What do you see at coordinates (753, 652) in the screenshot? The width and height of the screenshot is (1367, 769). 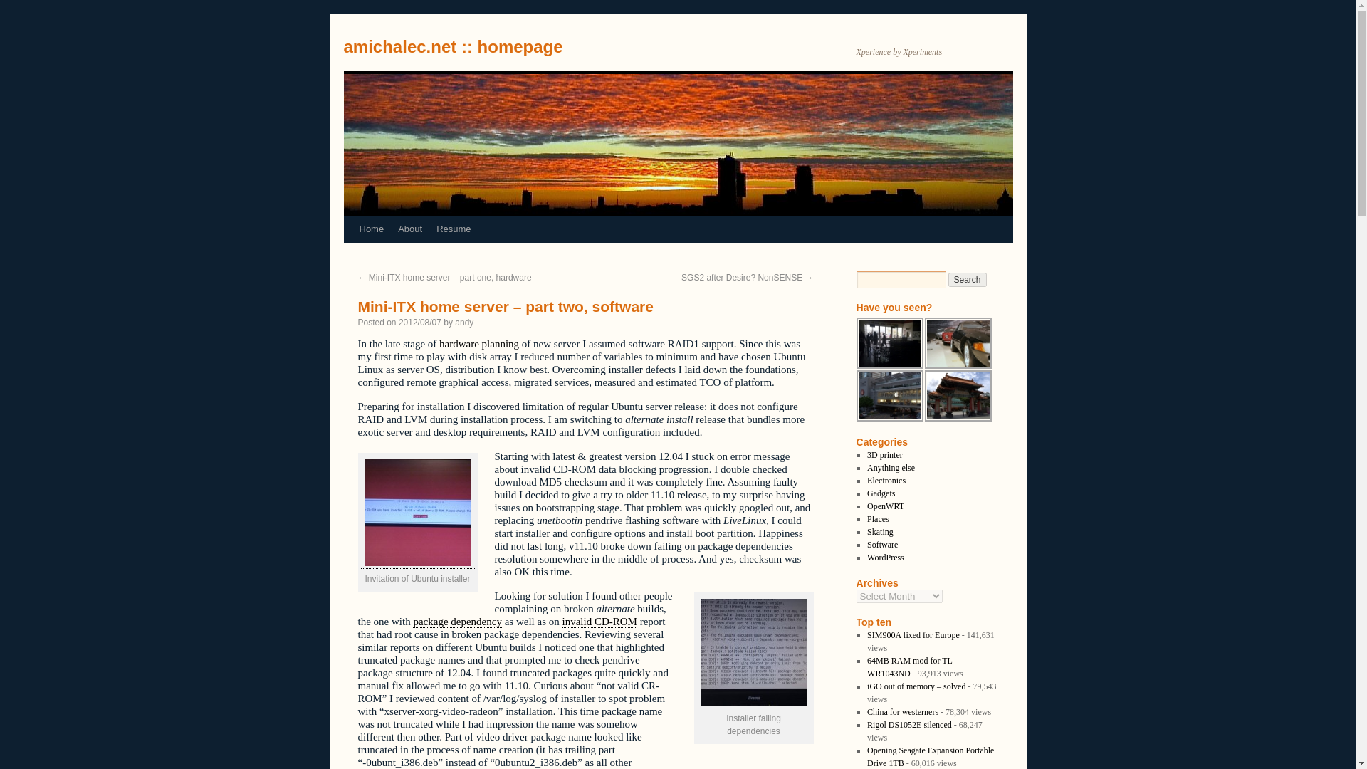 I see `IMAG1127` at bounding box center [753, 652].